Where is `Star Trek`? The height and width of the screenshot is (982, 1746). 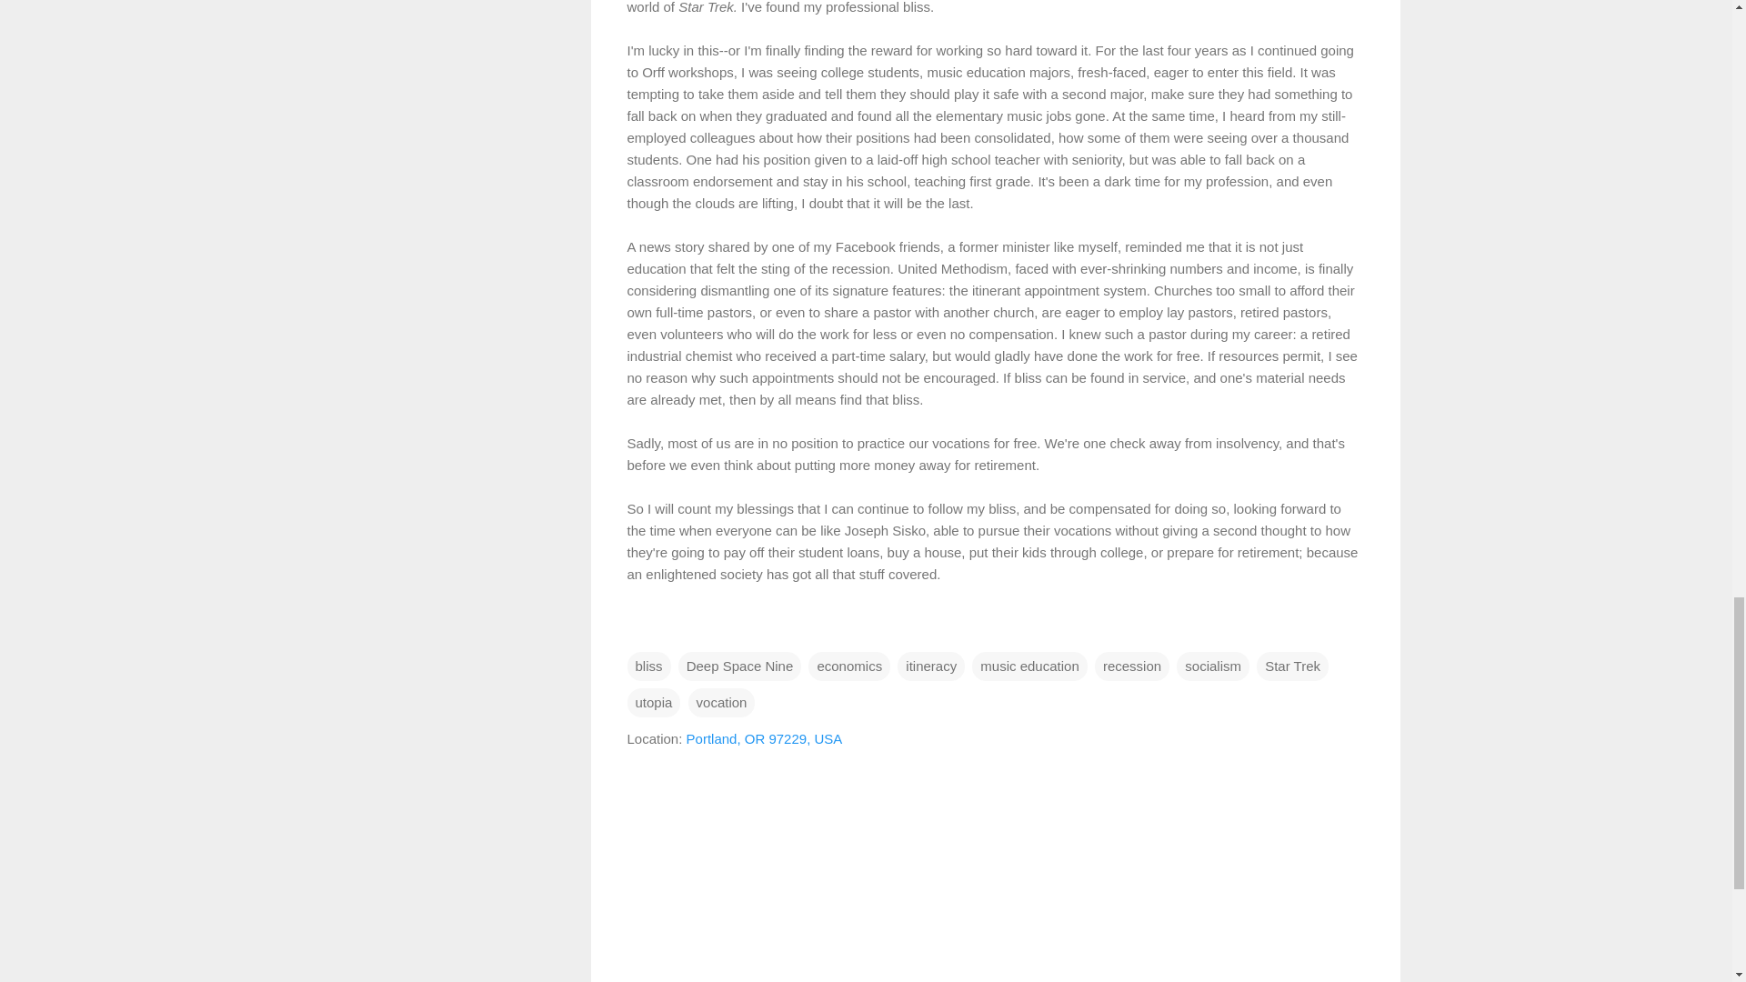
Star Trek is located at coordinates (1293, 666).